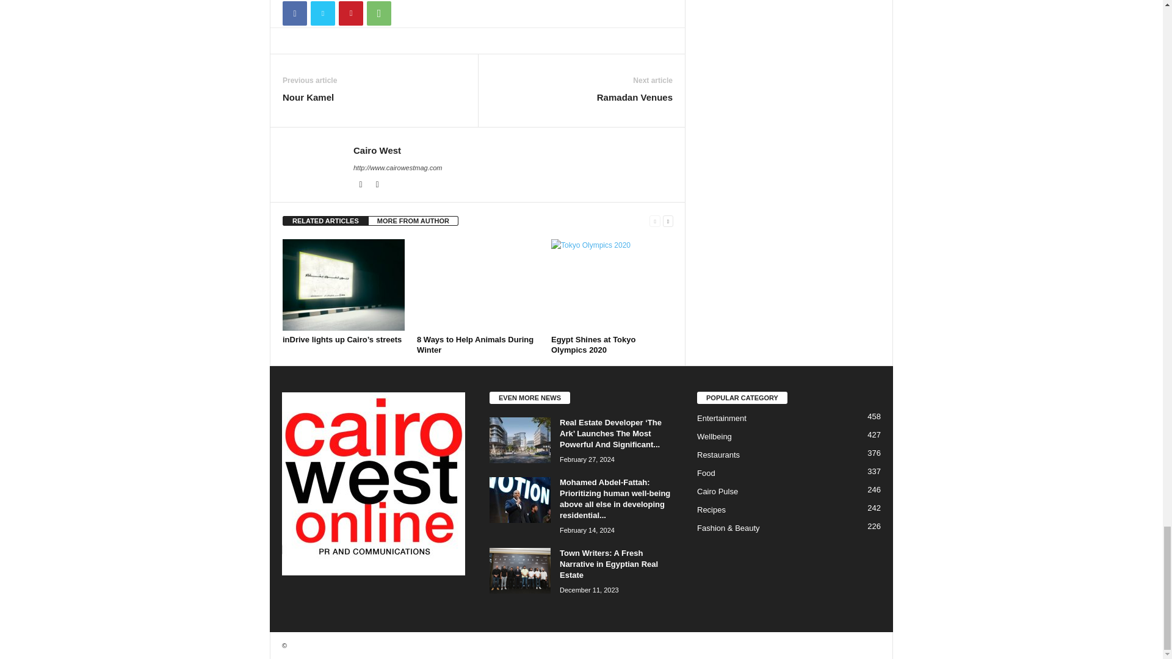  Describe the element at coordinates (377, 184) in the screenshot. I see `Twitter` at that location.